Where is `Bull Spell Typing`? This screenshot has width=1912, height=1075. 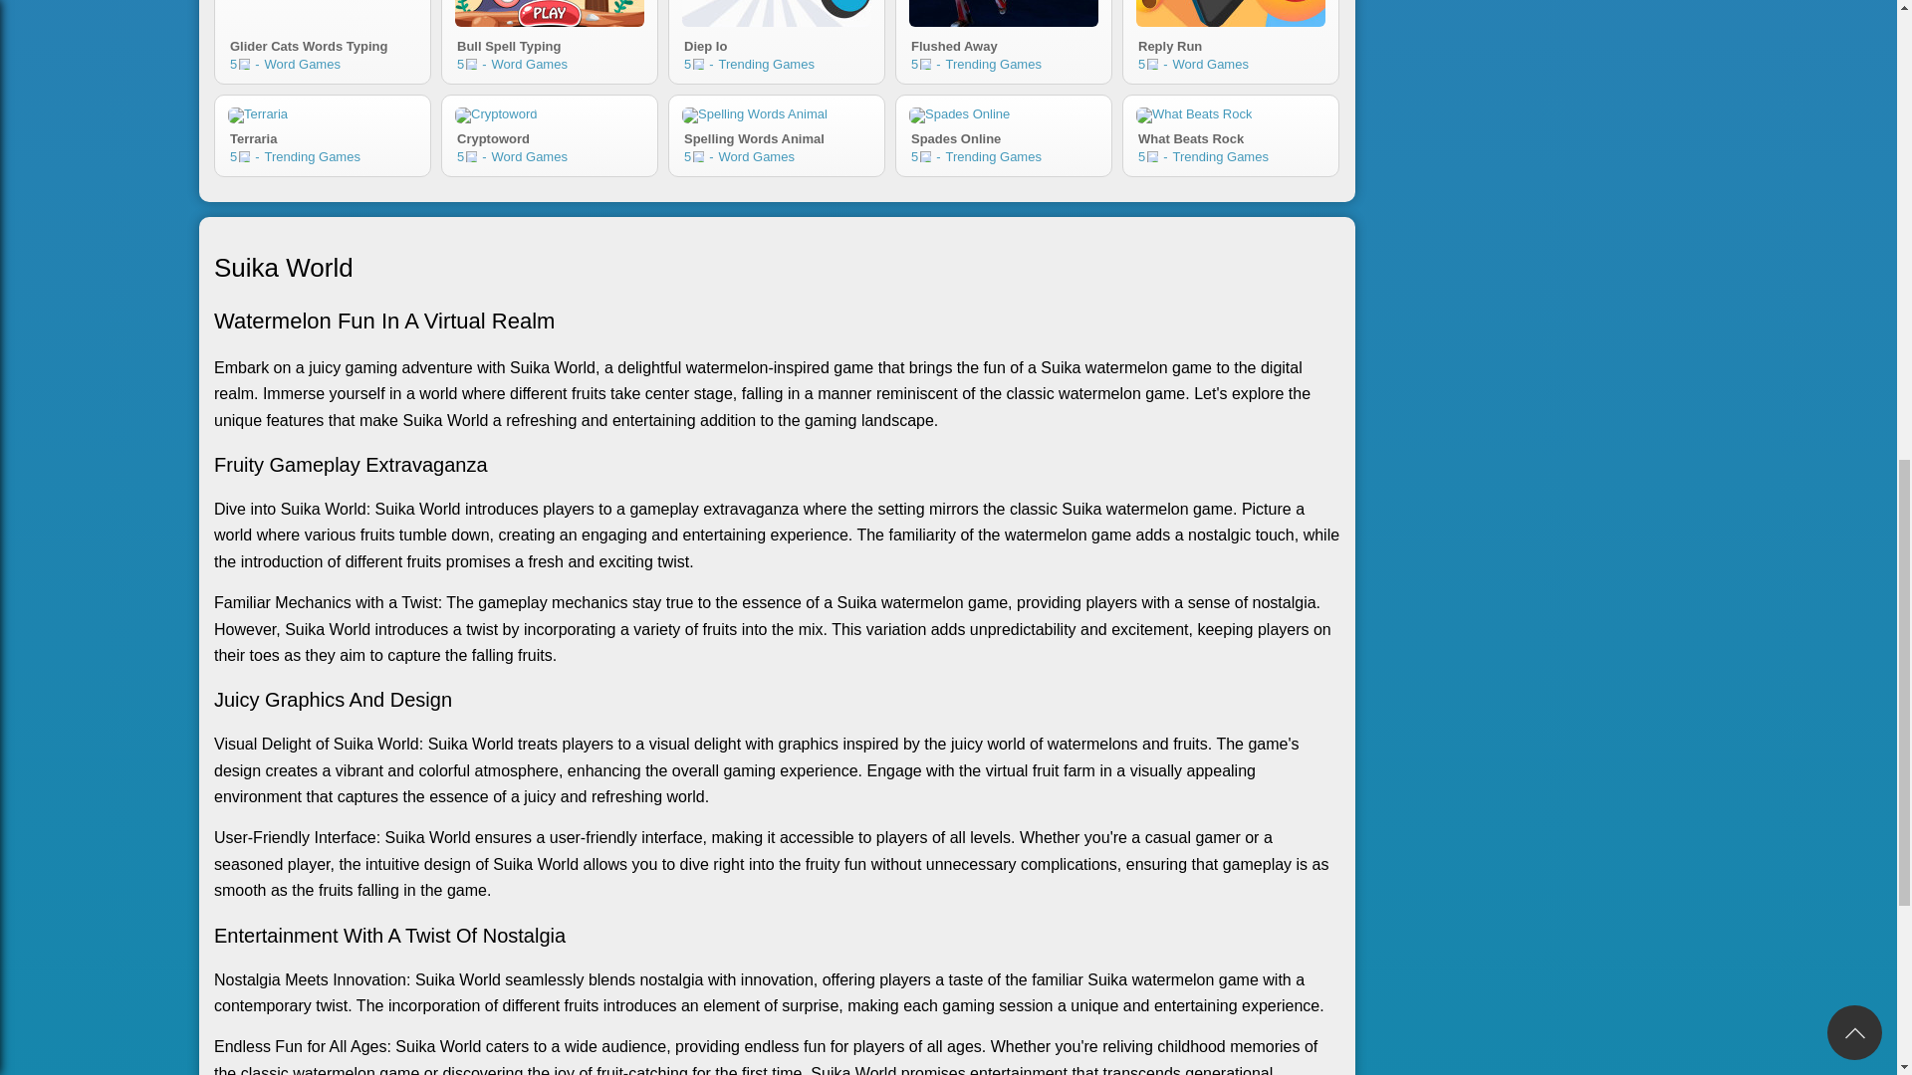 Bull Spell Typing is located at coordinates (245, 64).